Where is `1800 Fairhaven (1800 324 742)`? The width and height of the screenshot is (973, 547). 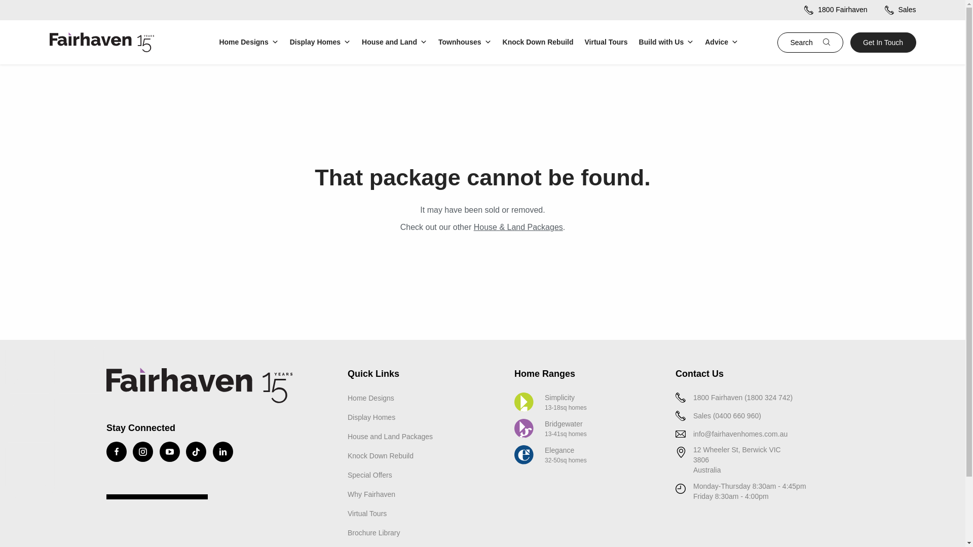
1800 Fairhaven (1800 324 742) is located at coordinates (743, 398).